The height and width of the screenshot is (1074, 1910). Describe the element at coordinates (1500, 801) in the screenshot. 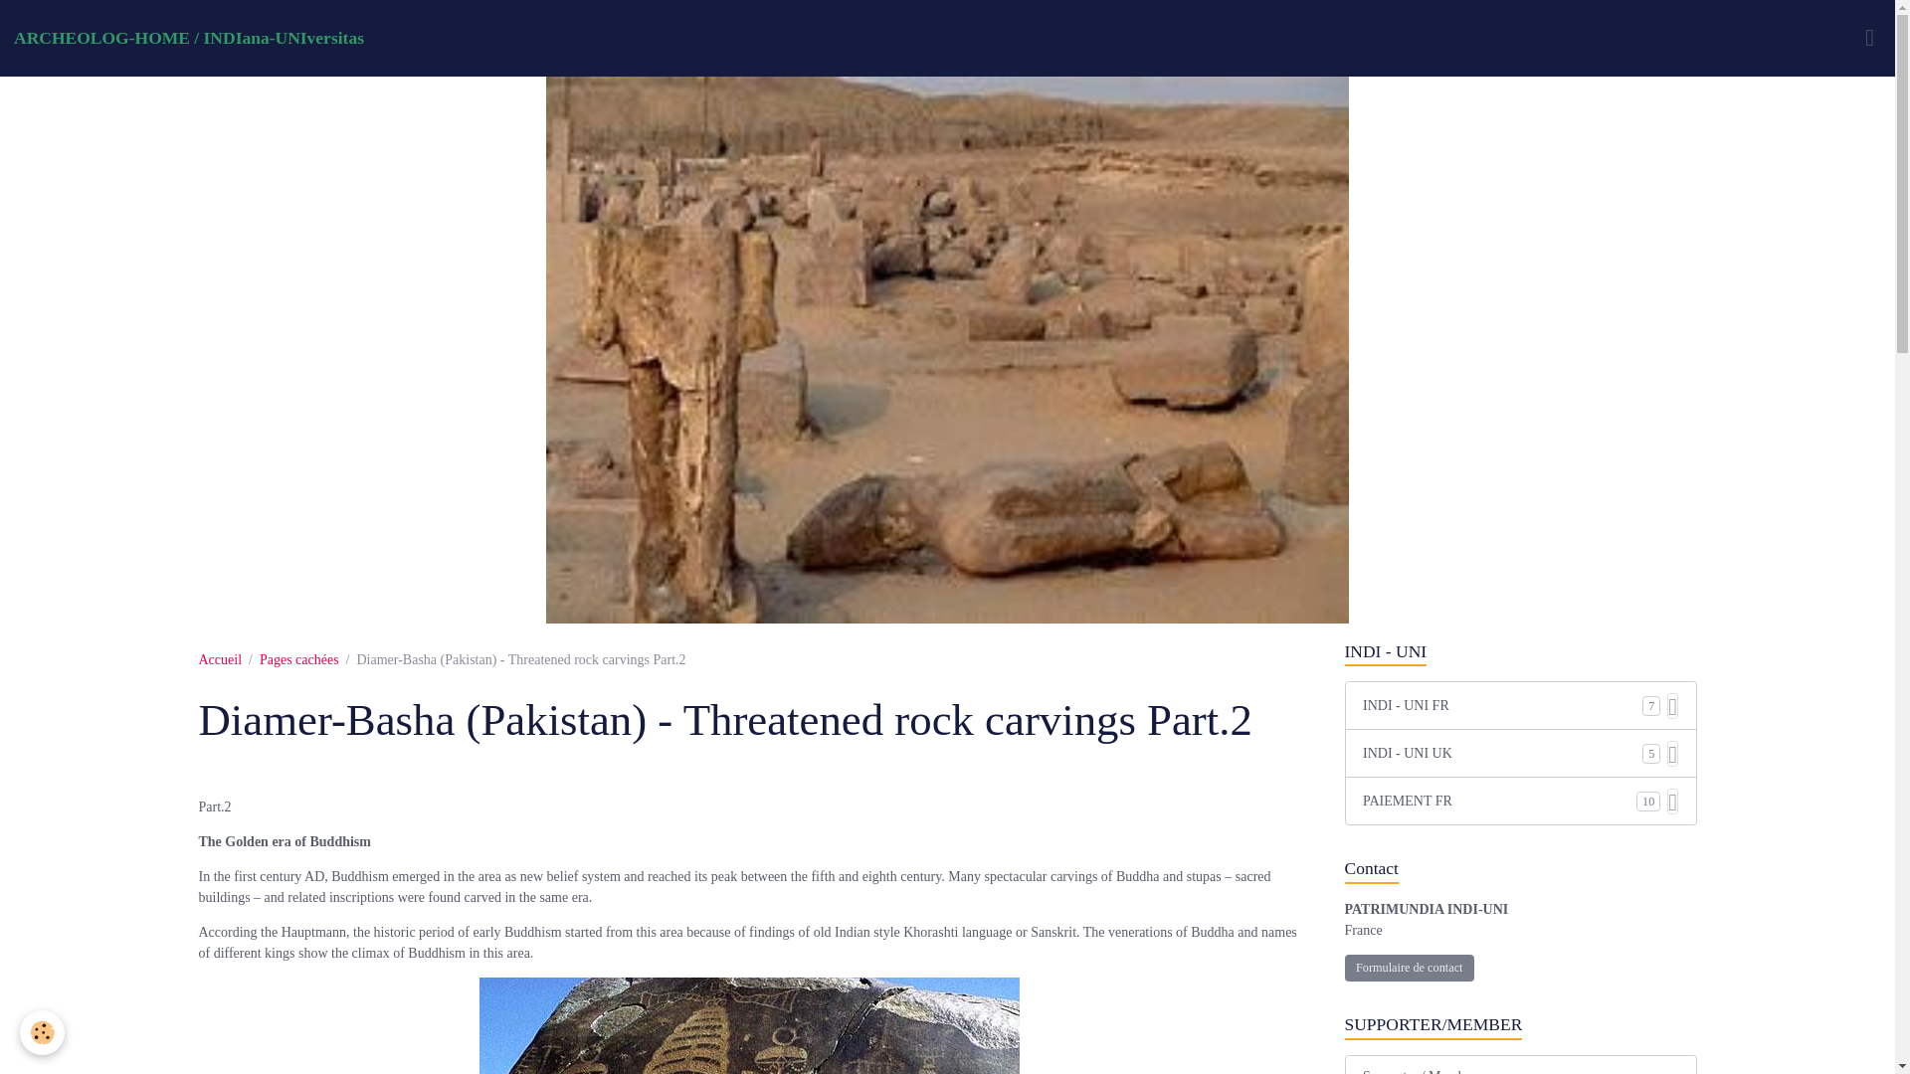

I see `PAIEMENT FR` at that location.